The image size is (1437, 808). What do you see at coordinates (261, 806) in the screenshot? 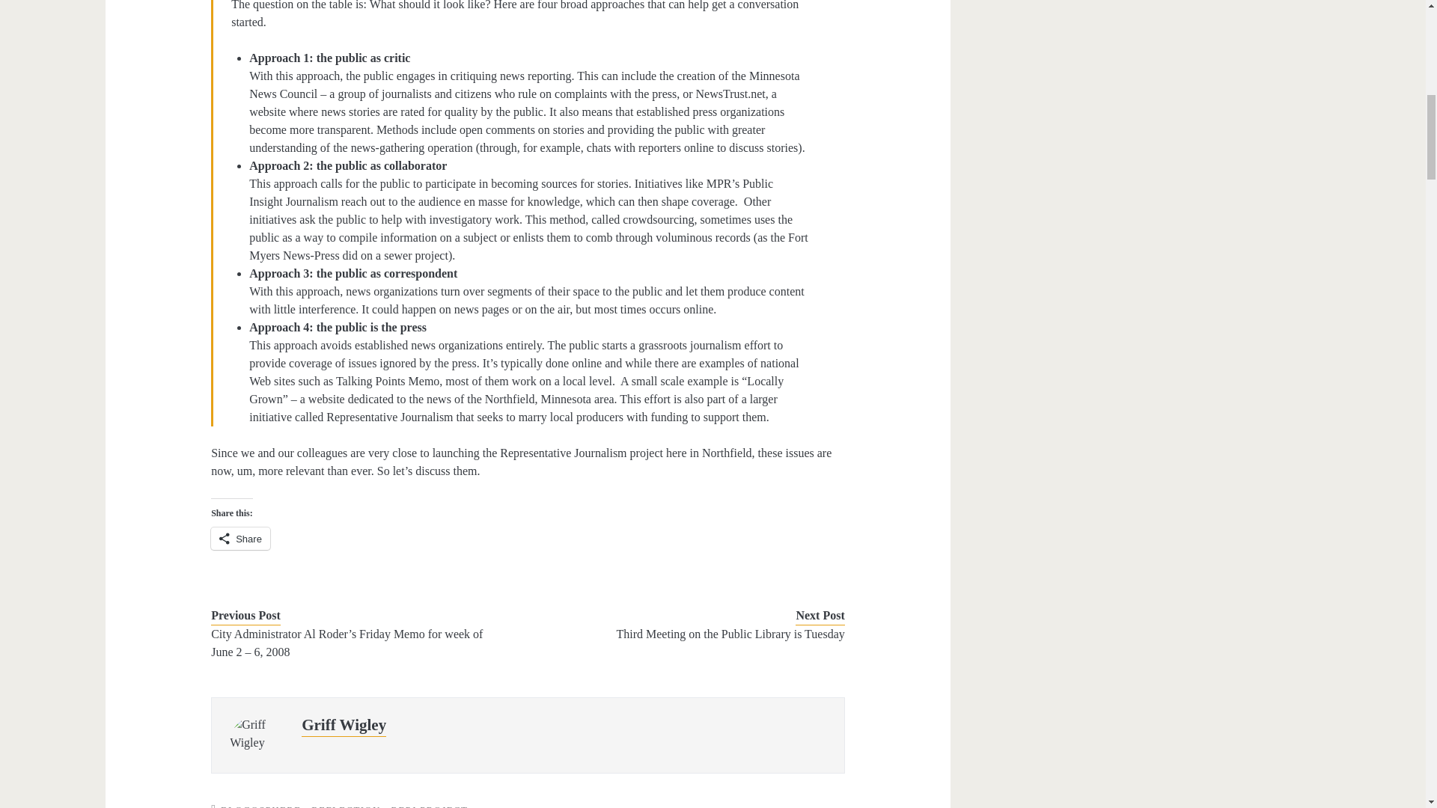
I see `View all posts in Blogosphere` at bounding box center [261, 806].